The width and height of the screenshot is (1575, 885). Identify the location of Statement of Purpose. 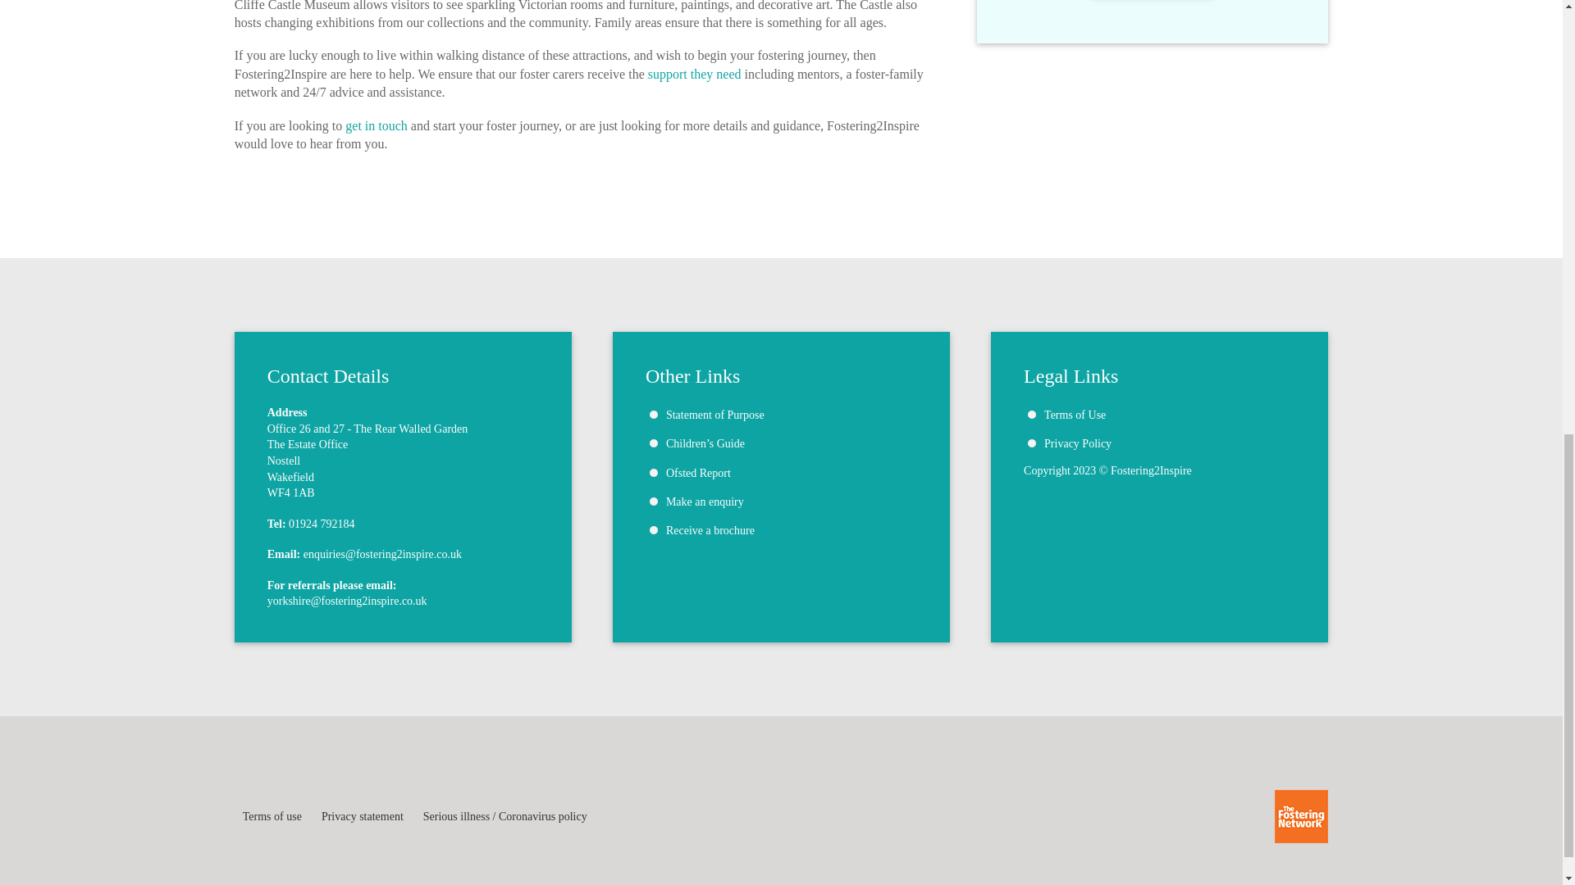
(715, 415).